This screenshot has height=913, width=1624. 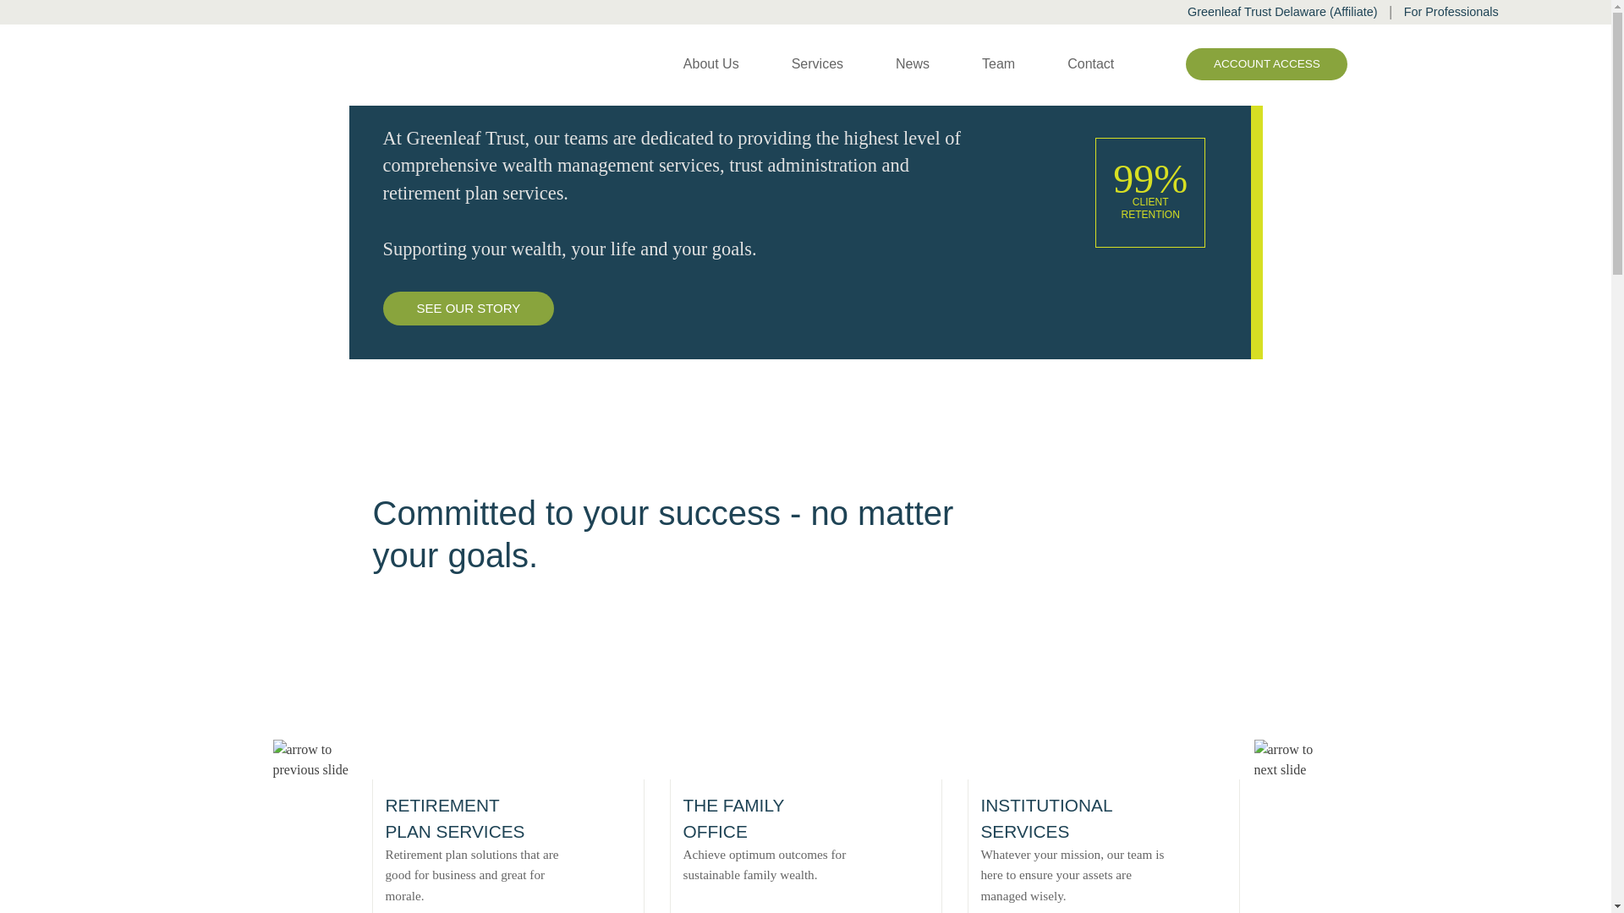 I want to click on Contact, so click(x=1089, y=63).